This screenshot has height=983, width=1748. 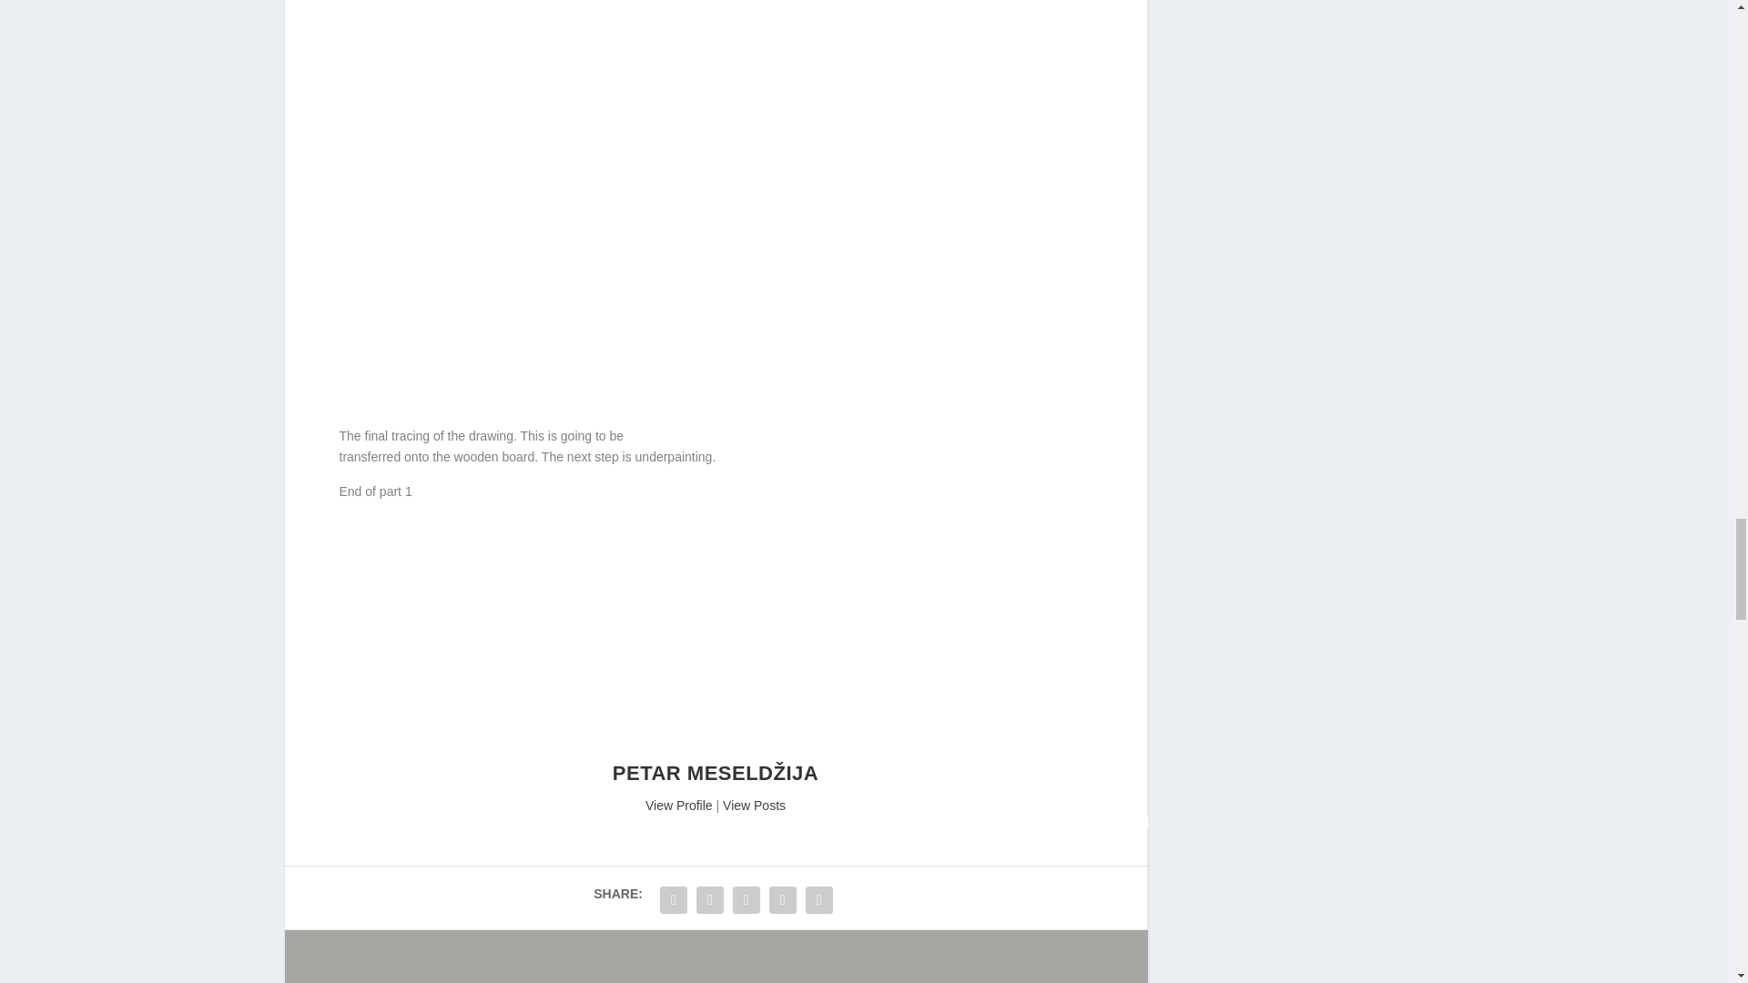 What do you see at coordinates (674, 899) in the screenshot?
I see `Share "Conan commission" via Facebook` at bounding box center [674, 899].